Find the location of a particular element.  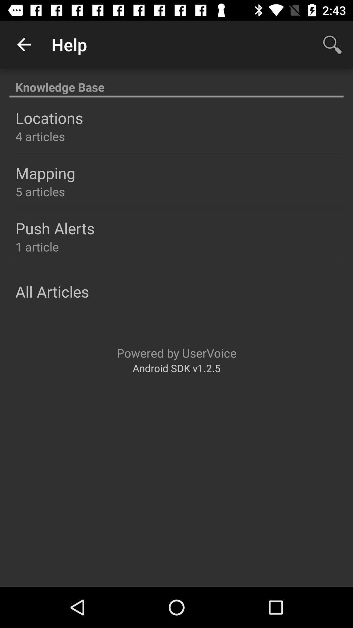

turn on the item above the knowledge base item is located at coordinates (332, 44).